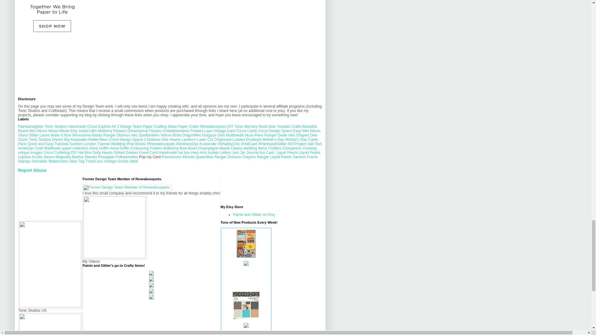 The image size is (596, 335). I want to click on DIY, so click(230, 126).